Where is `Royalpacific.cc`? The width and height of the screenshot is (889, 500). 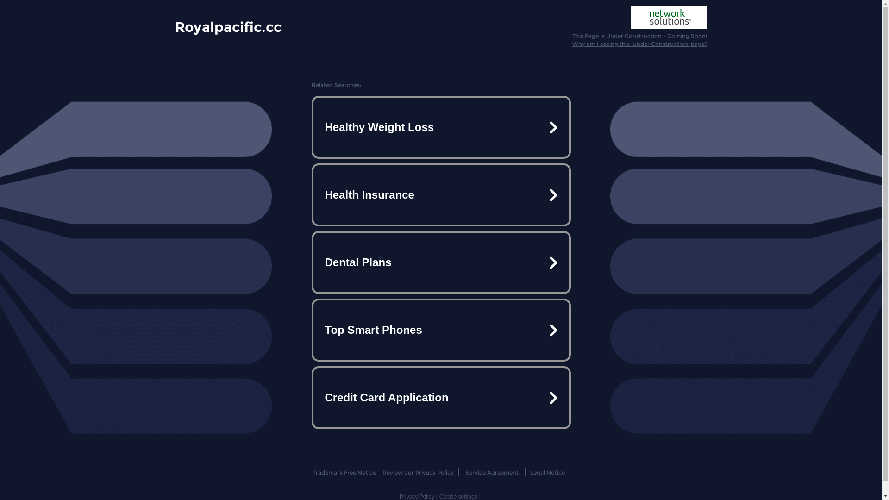
Royalpacific.cc is located at coordinates (228, 26).